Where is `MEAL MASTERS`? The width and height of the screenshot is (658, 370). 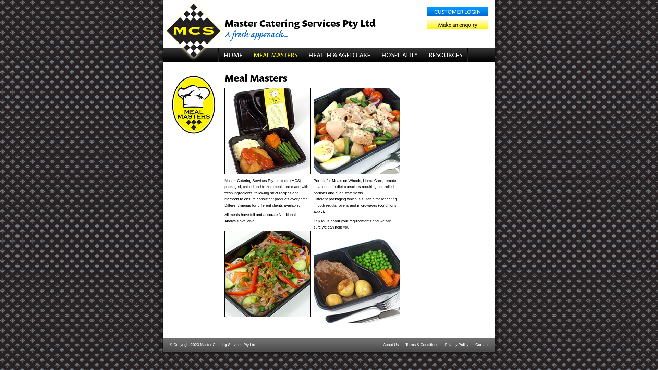 MEAL MASTERS is located at coordinates (276, 55).